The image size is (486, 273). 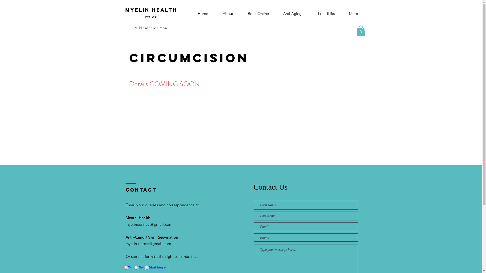 I want to click on A Healthier You, so click(x=151, y=28).